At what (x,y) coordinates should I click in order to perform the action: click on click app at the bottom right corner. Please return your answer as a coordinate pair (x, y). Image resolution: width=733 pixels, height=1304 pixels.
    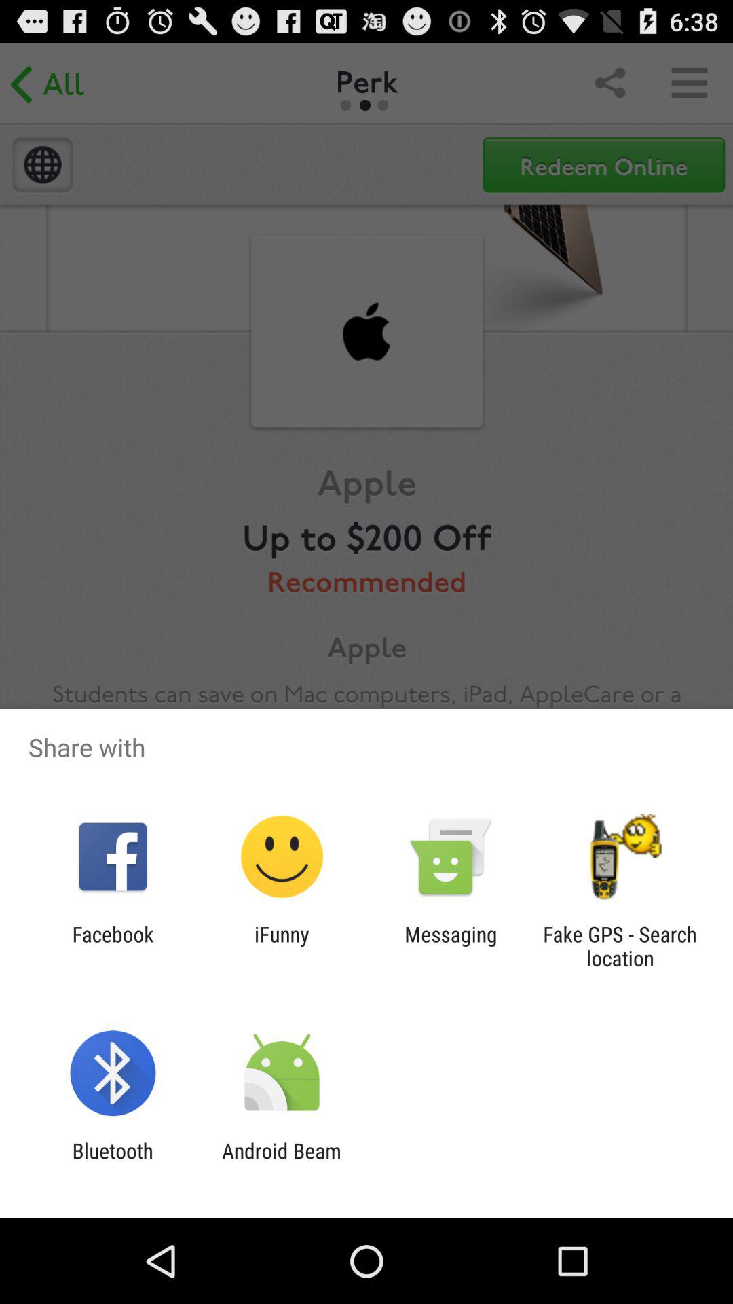
    Looking at the image, I should click on (620, 946).